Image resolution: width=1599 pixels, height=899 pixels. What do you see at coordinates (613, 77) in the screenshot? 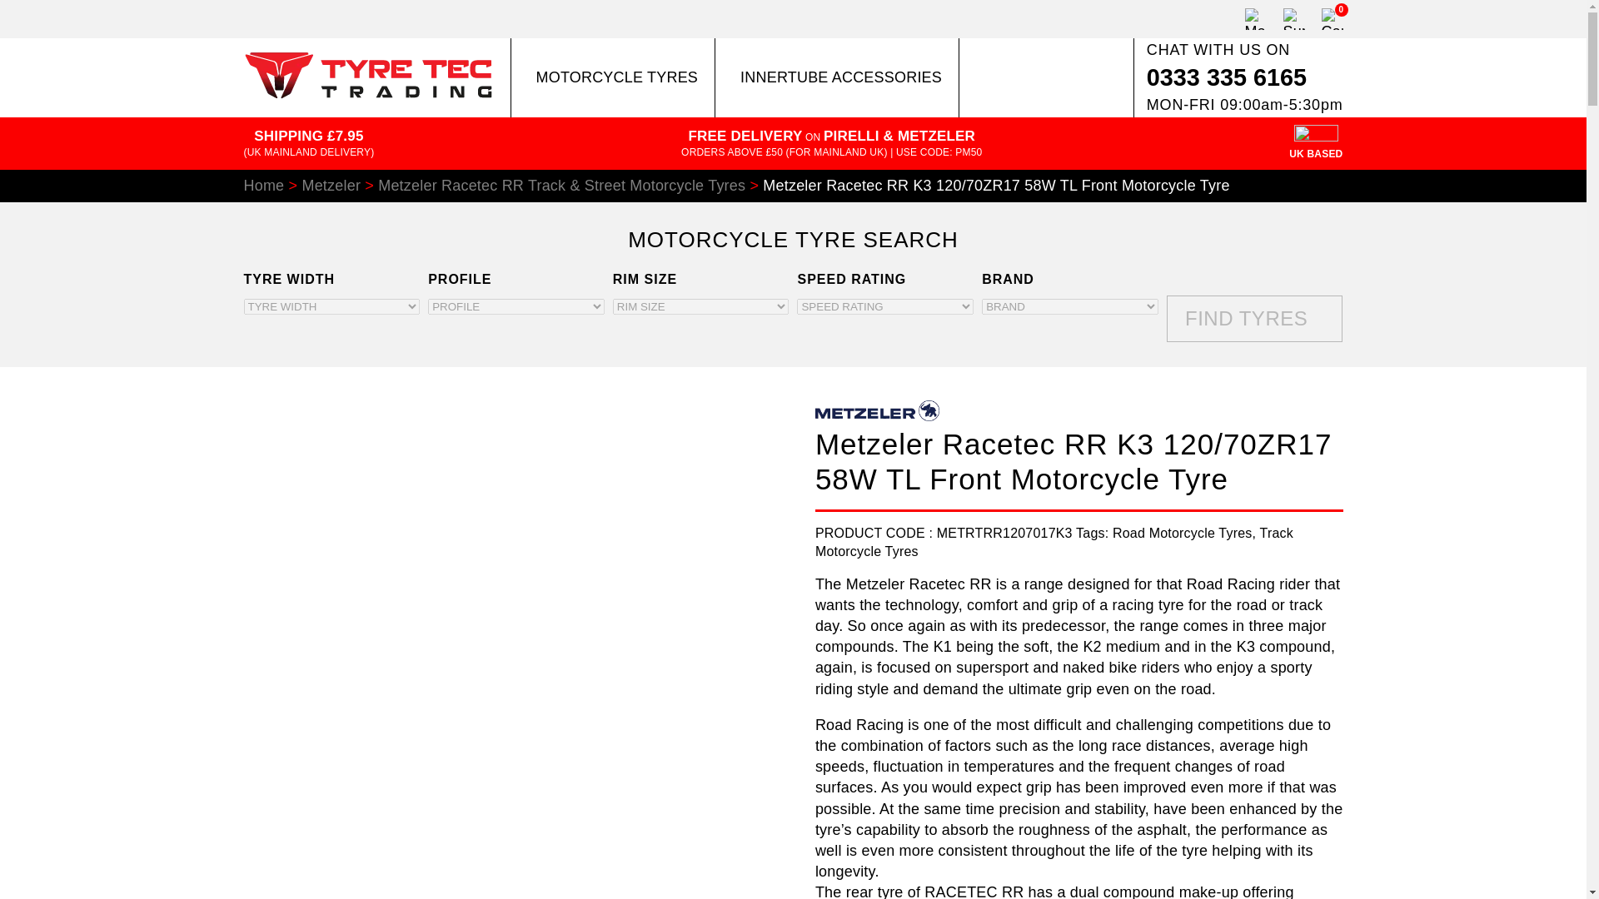
I see `MOTORCYCLE TYRES` at bounding box center [613, 77].